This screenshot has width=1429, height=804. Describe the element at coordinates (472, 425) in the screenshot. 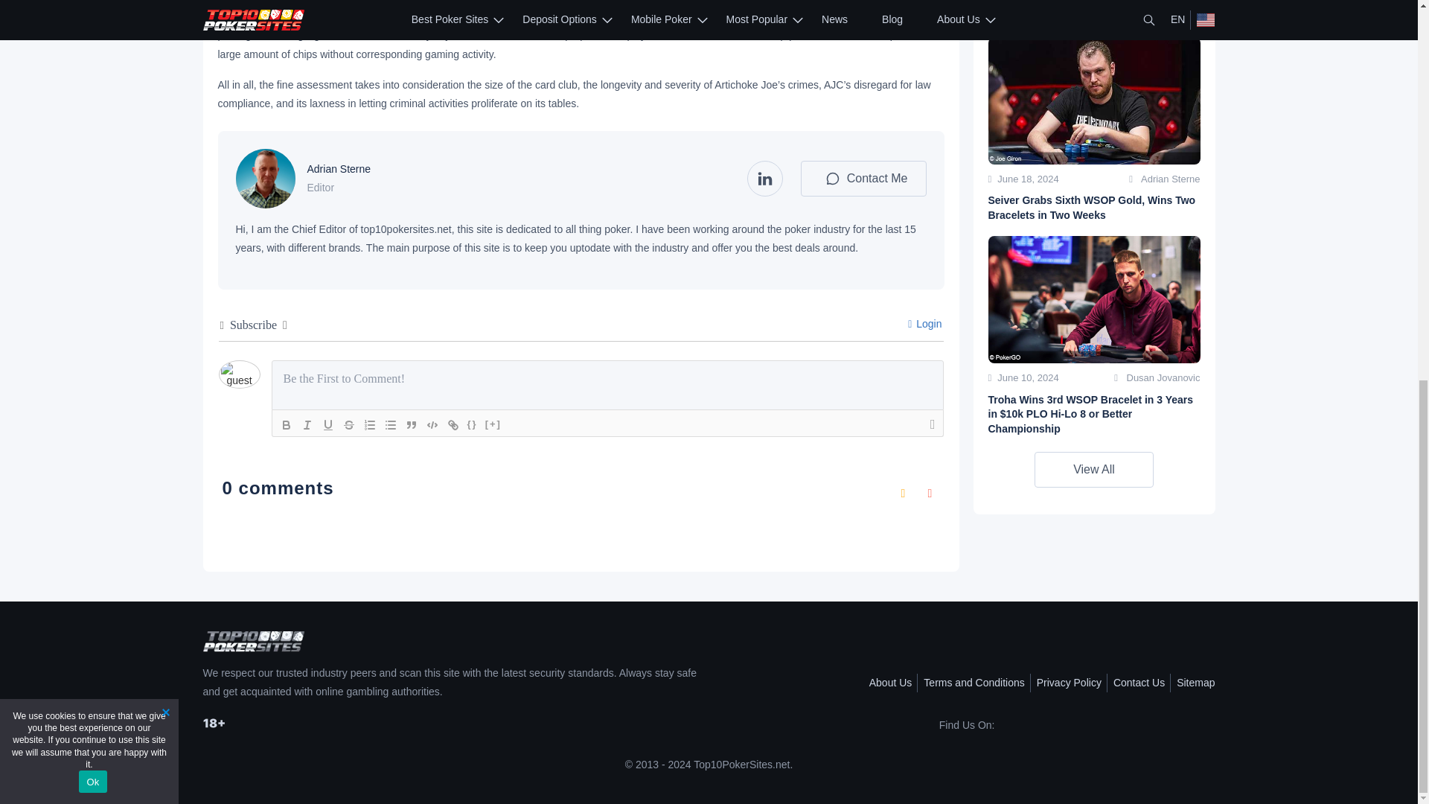

I see `Source Code` at that location.